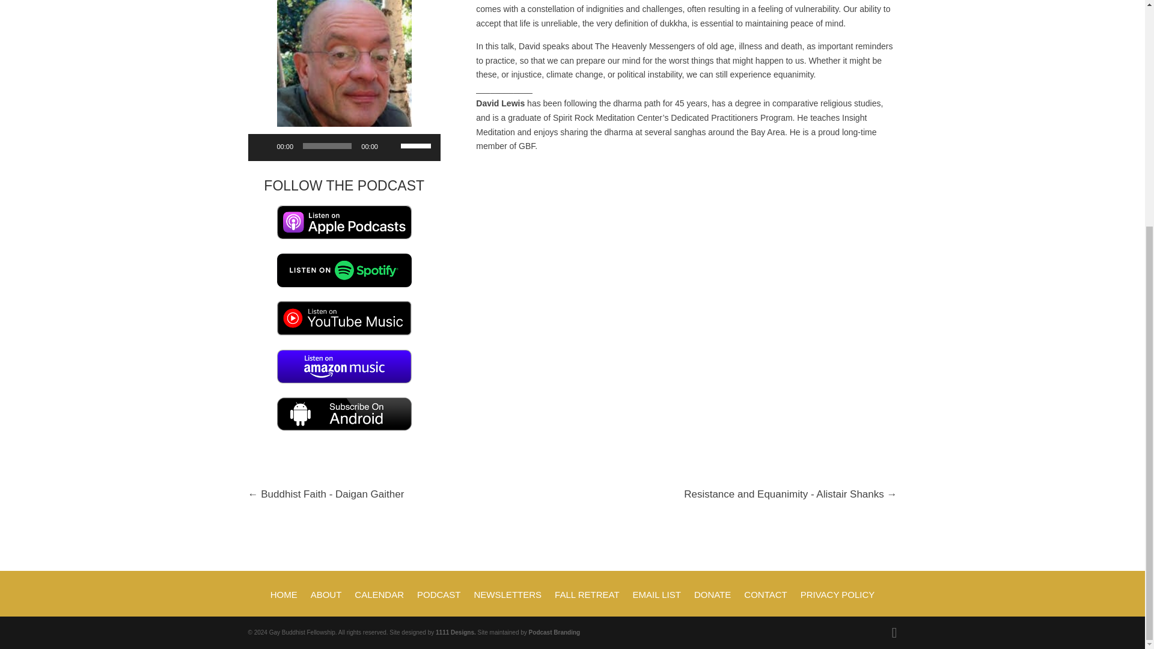 The height and width of the screenshot is (649, 1154). What do you see at coordinates (838, 603) in the screenshot?
I see `PRIVACY POLICY` at bounding box center [838, 603].